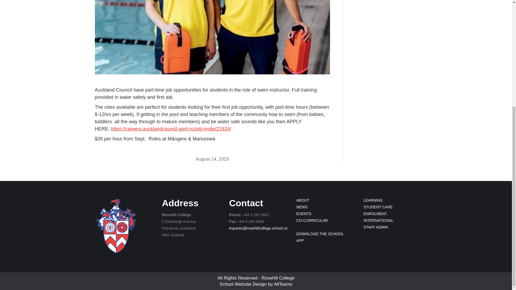 The width and height of the screenshot is (516, 290). Describe the element at coordinates (283, 284) in the screenshot. I see `Website Design, AllTeams` at that location.